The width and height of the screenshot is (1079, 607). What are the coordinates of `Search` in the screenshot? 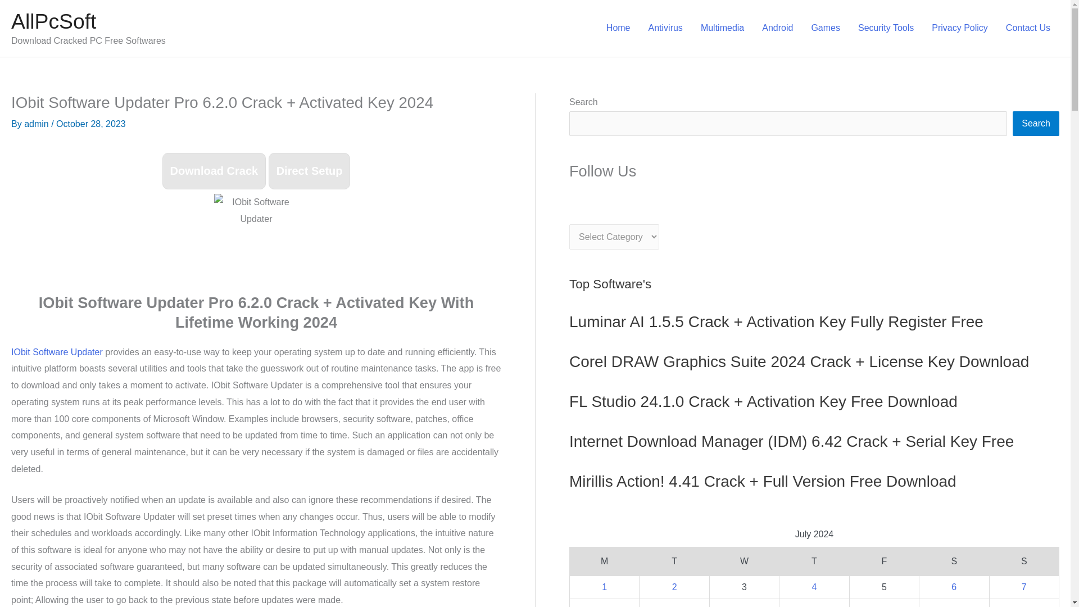 It's located at (1036, 123).